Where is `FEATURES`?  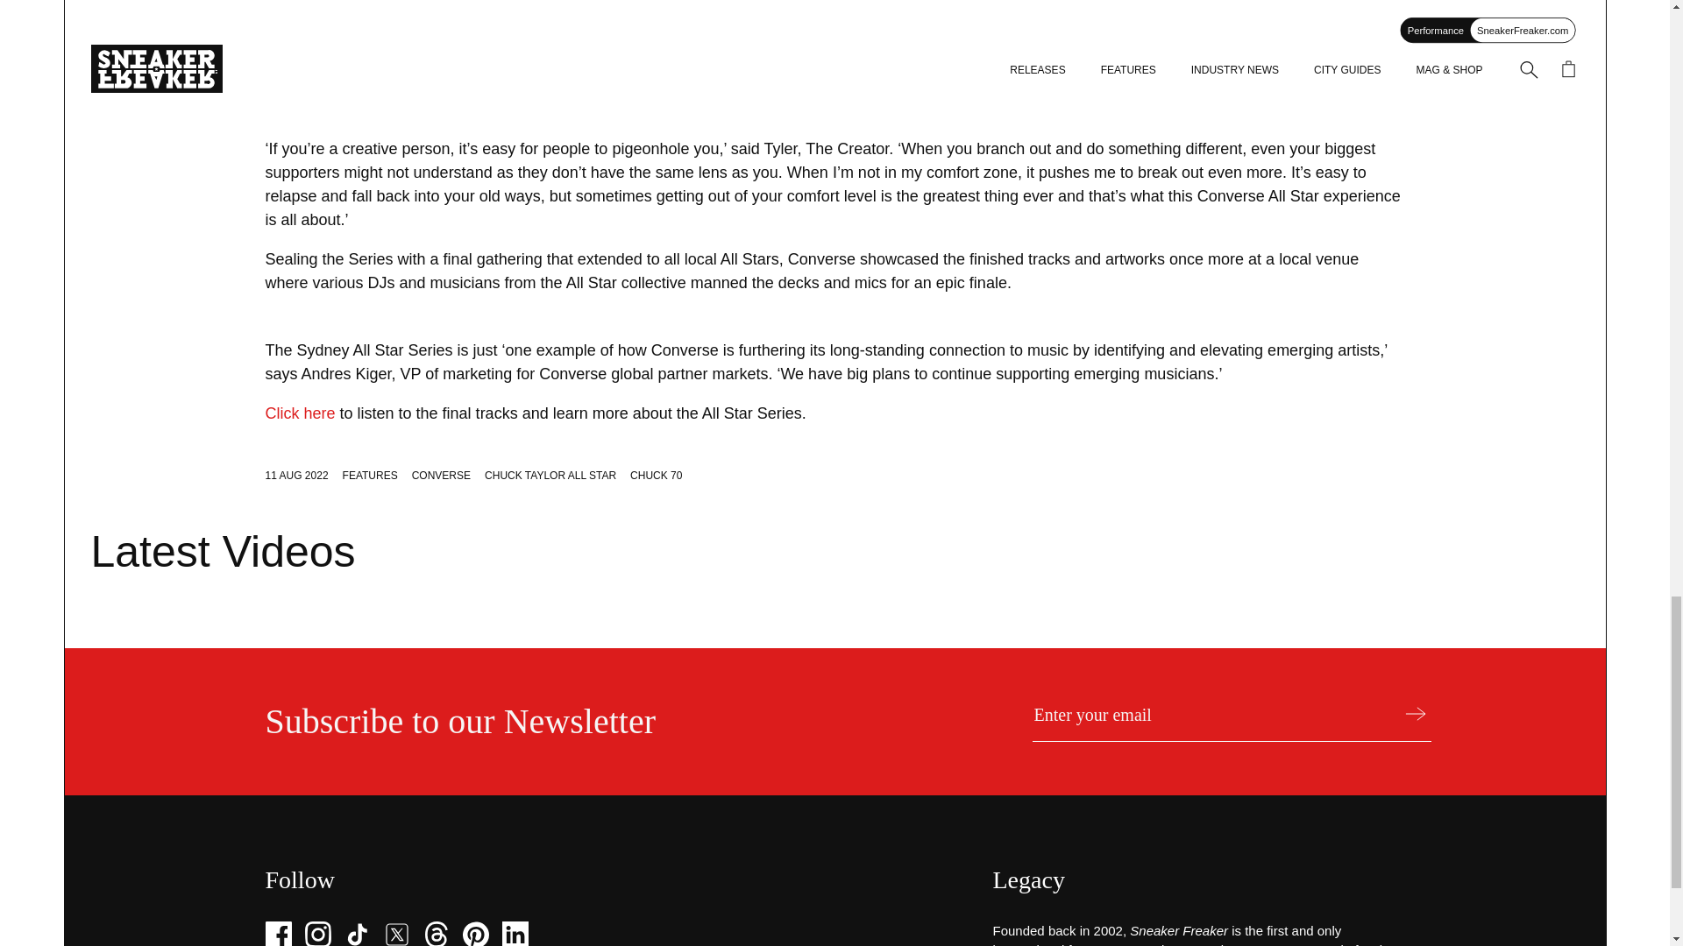 FEATURES is located at coordinates (370, 475).